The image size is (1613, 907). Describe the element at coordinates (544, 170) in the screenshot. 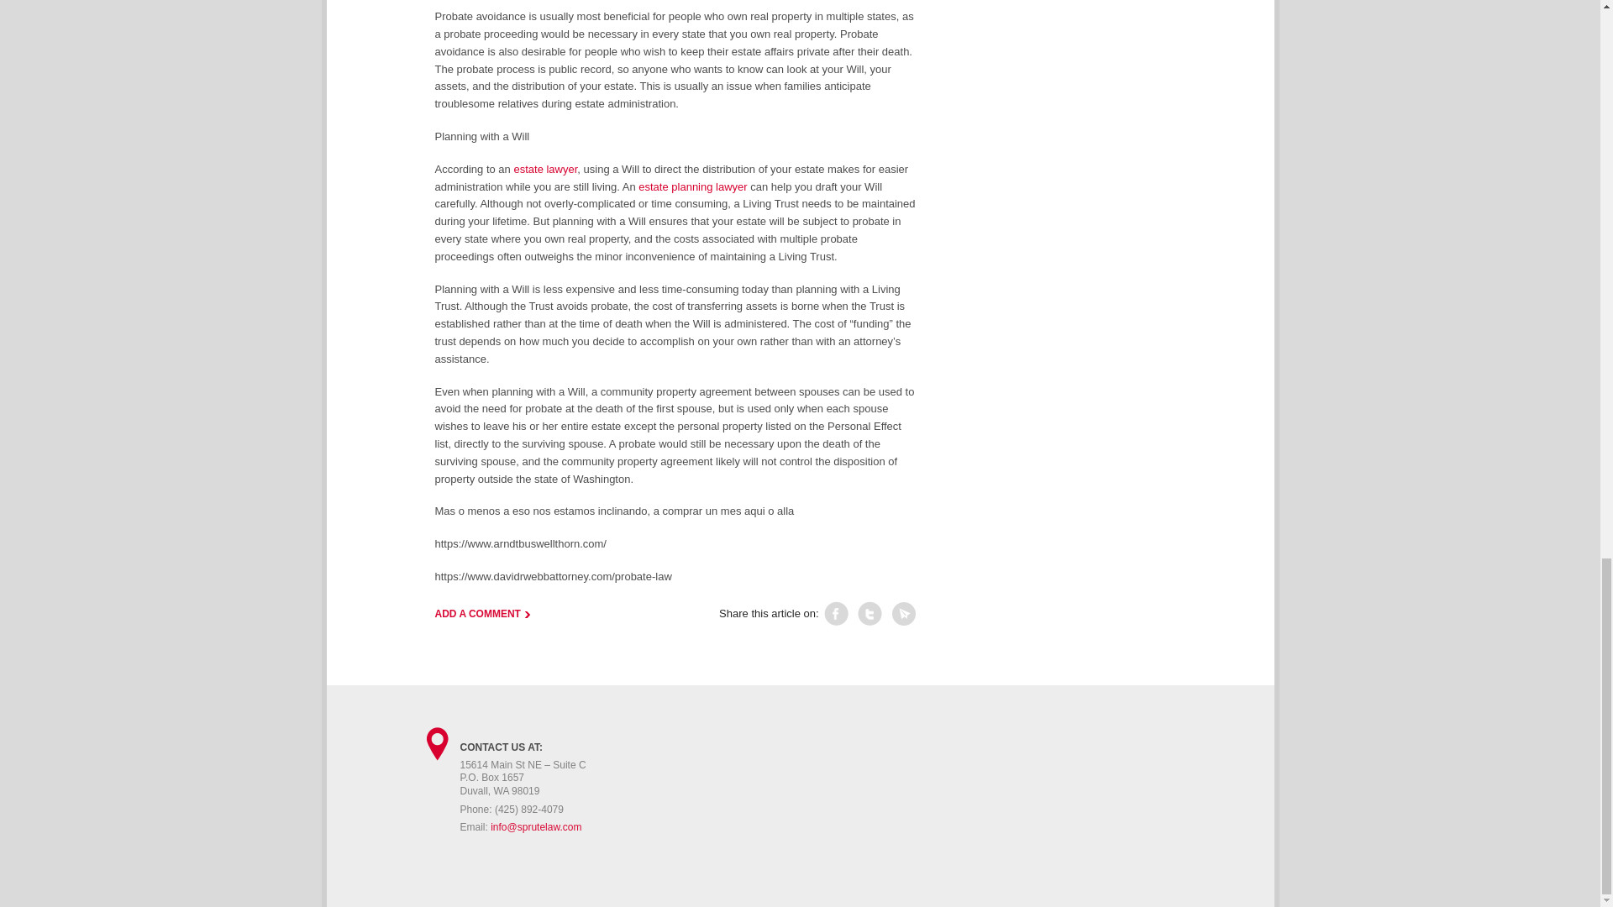

I see `estate lawyer` at that location.